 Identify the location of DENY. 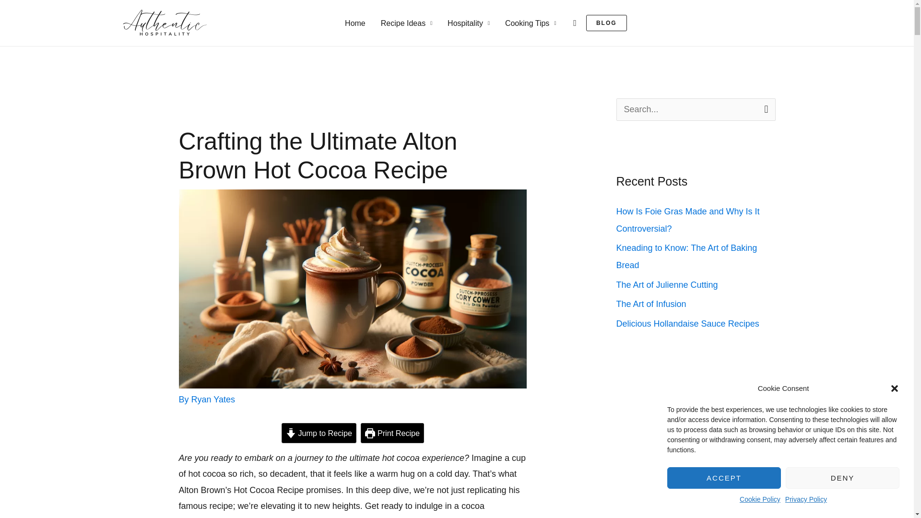
(842, 478).